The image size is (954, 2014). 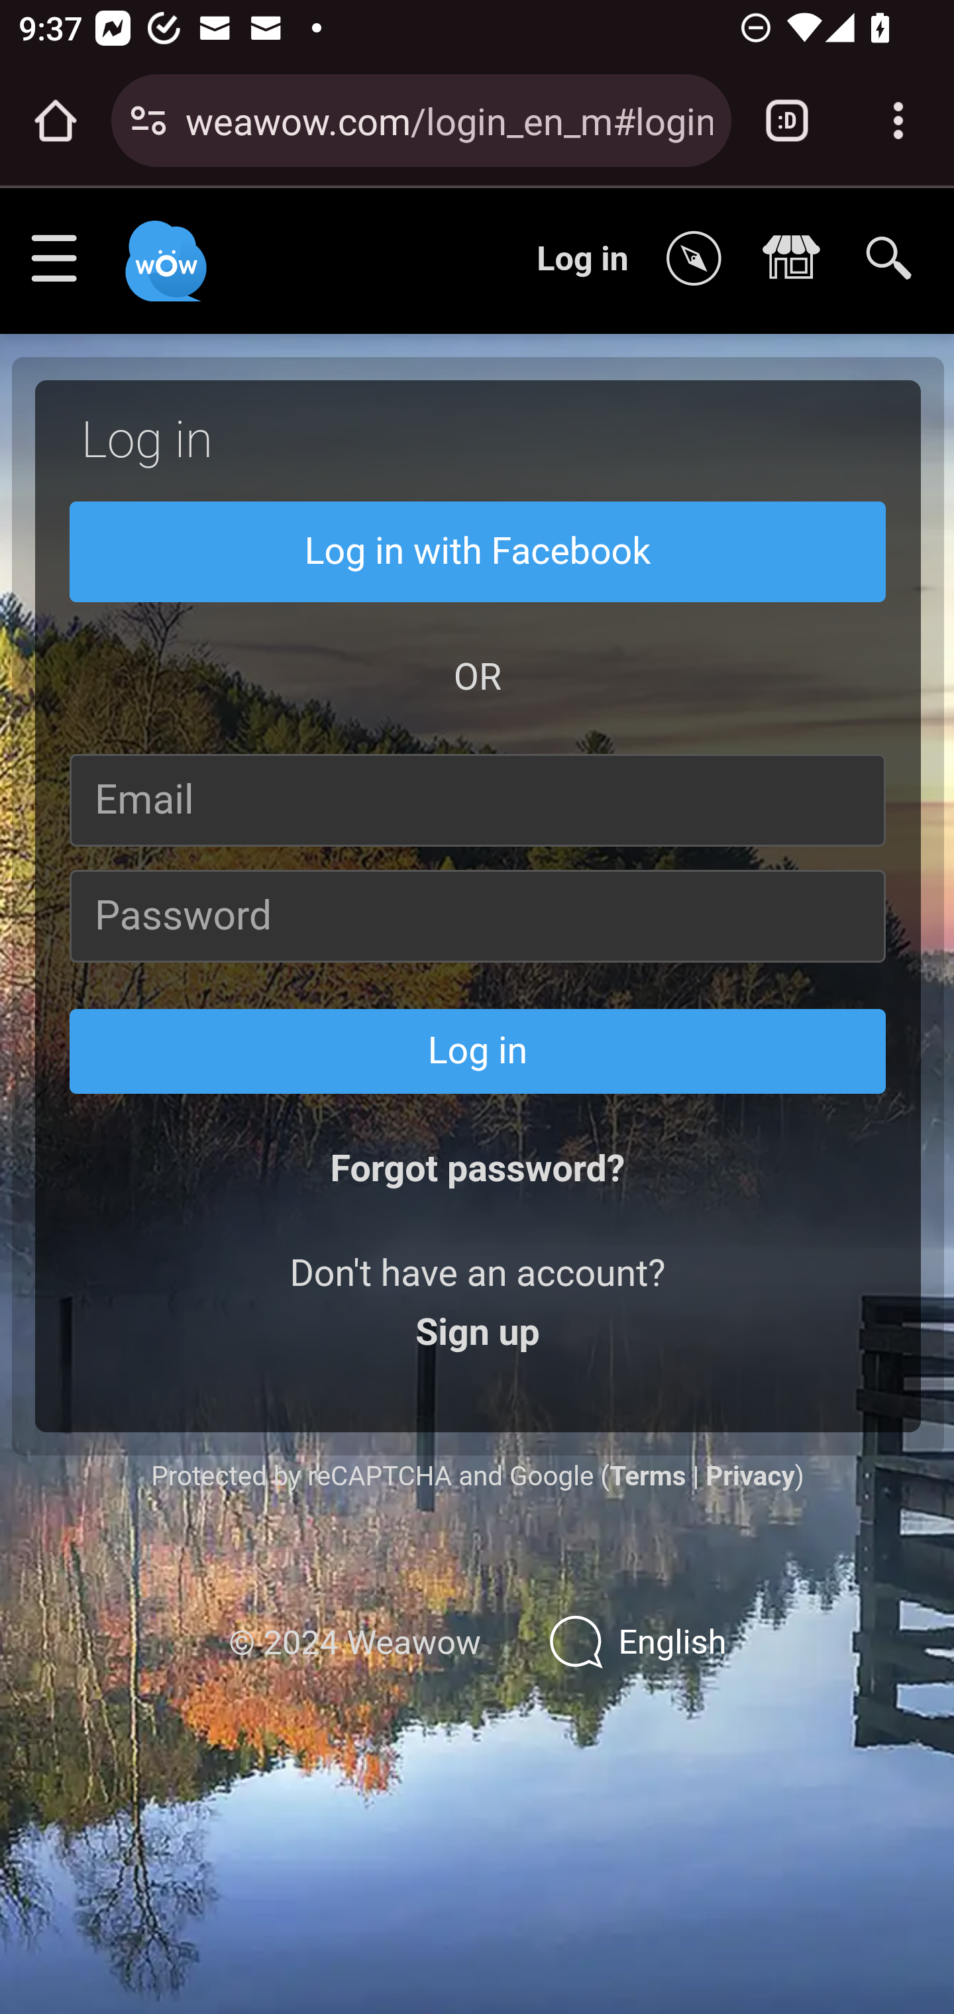 What do you see at coordinates (898, 121) in the screenshot?
I see `Customize and control Google Chrome` at bounding box center [898, 121].